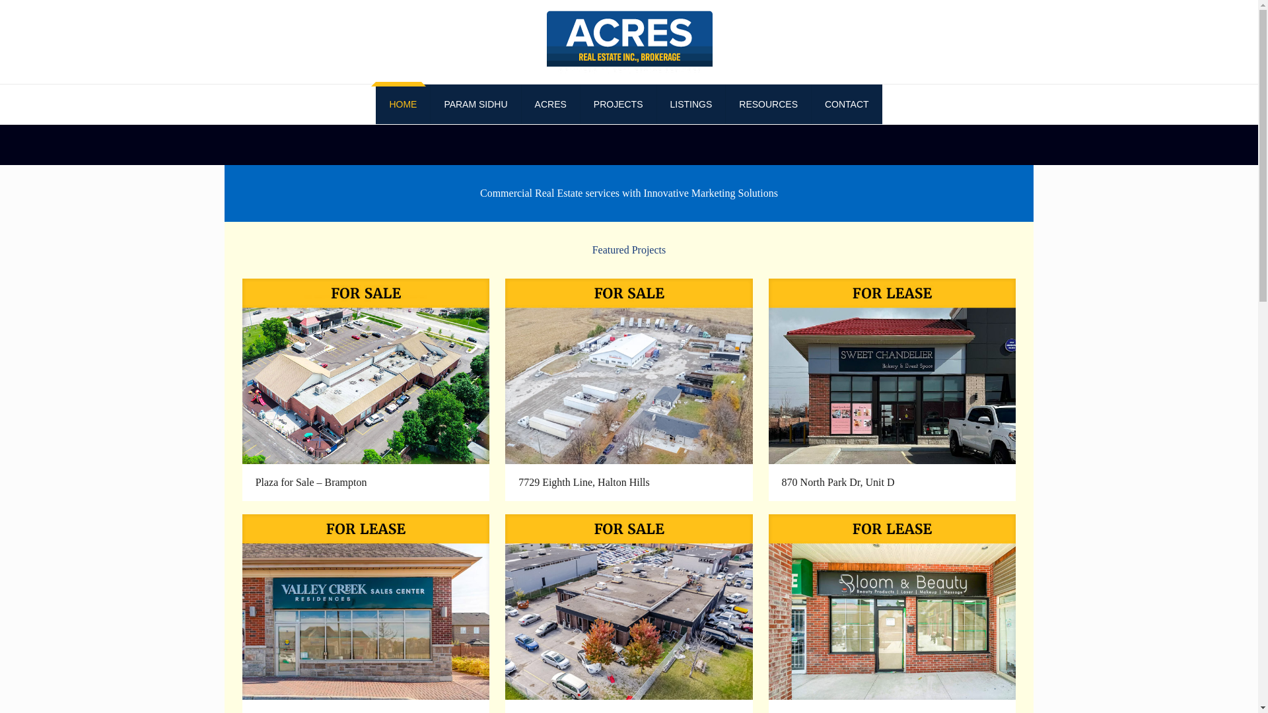 The height and width of the screenshot is (713, 1268). Describe the element at coordinates (847, 104) in the screenshot. I see `CONTACT` at that location.